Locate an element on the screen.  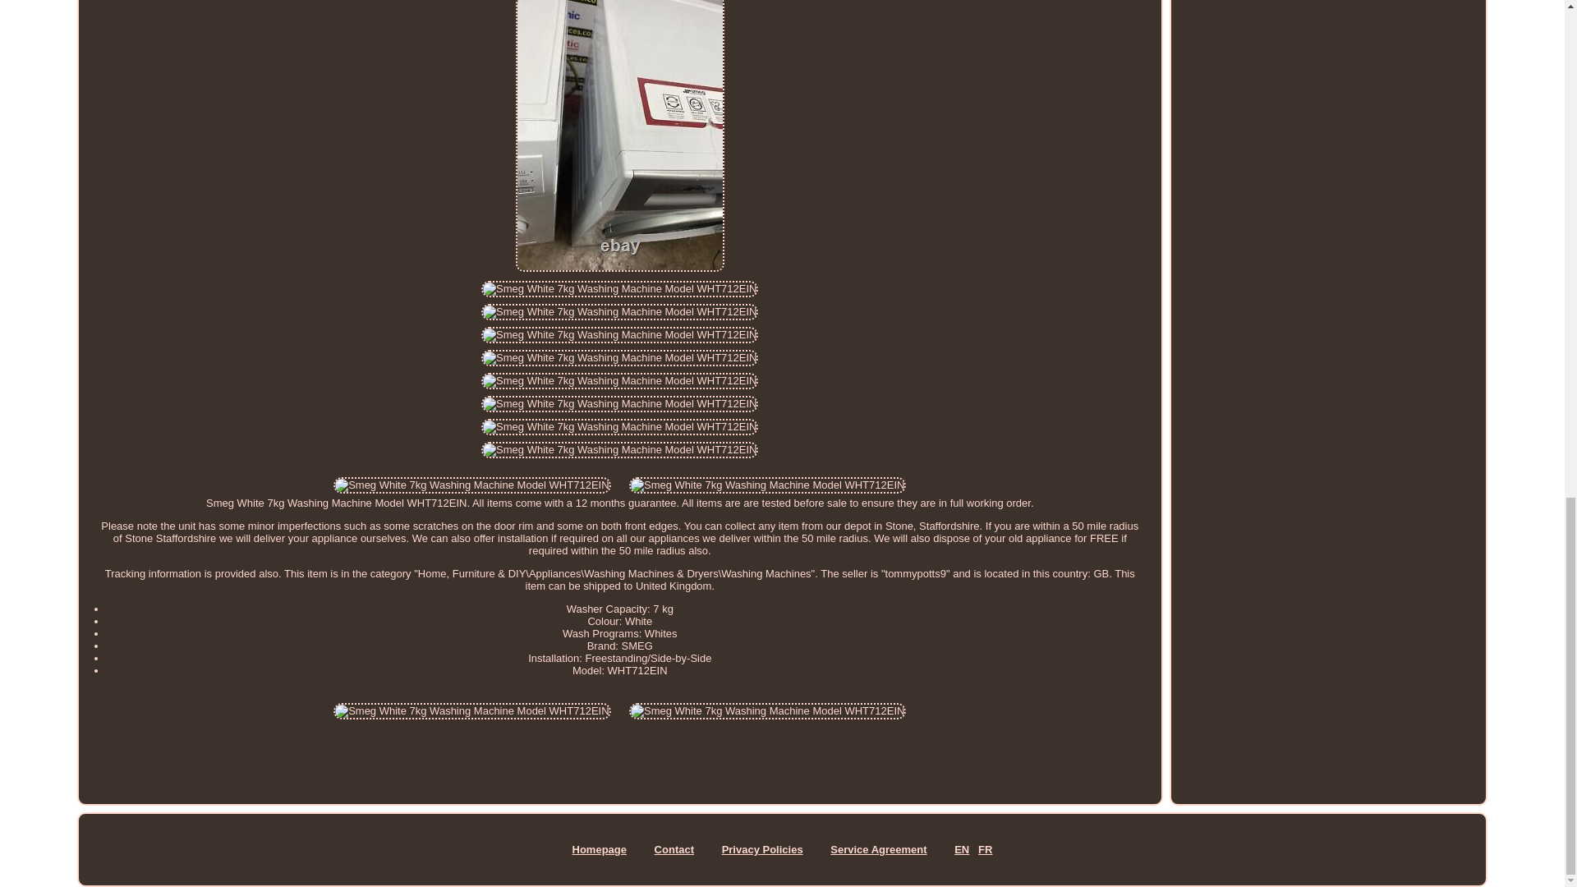
Smeg White 7kg Washing Machine Model WHT712EIN is located at coordinates (619, 312).